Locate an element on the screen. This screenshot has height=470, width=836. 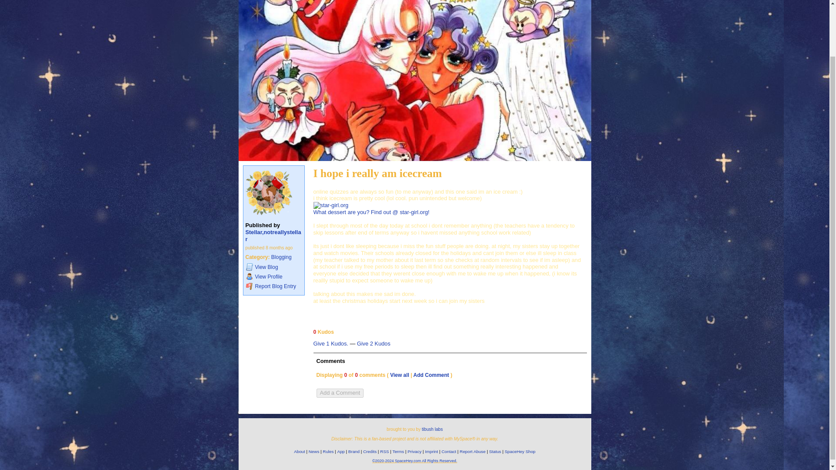
News is located at coordinates (313, 452).